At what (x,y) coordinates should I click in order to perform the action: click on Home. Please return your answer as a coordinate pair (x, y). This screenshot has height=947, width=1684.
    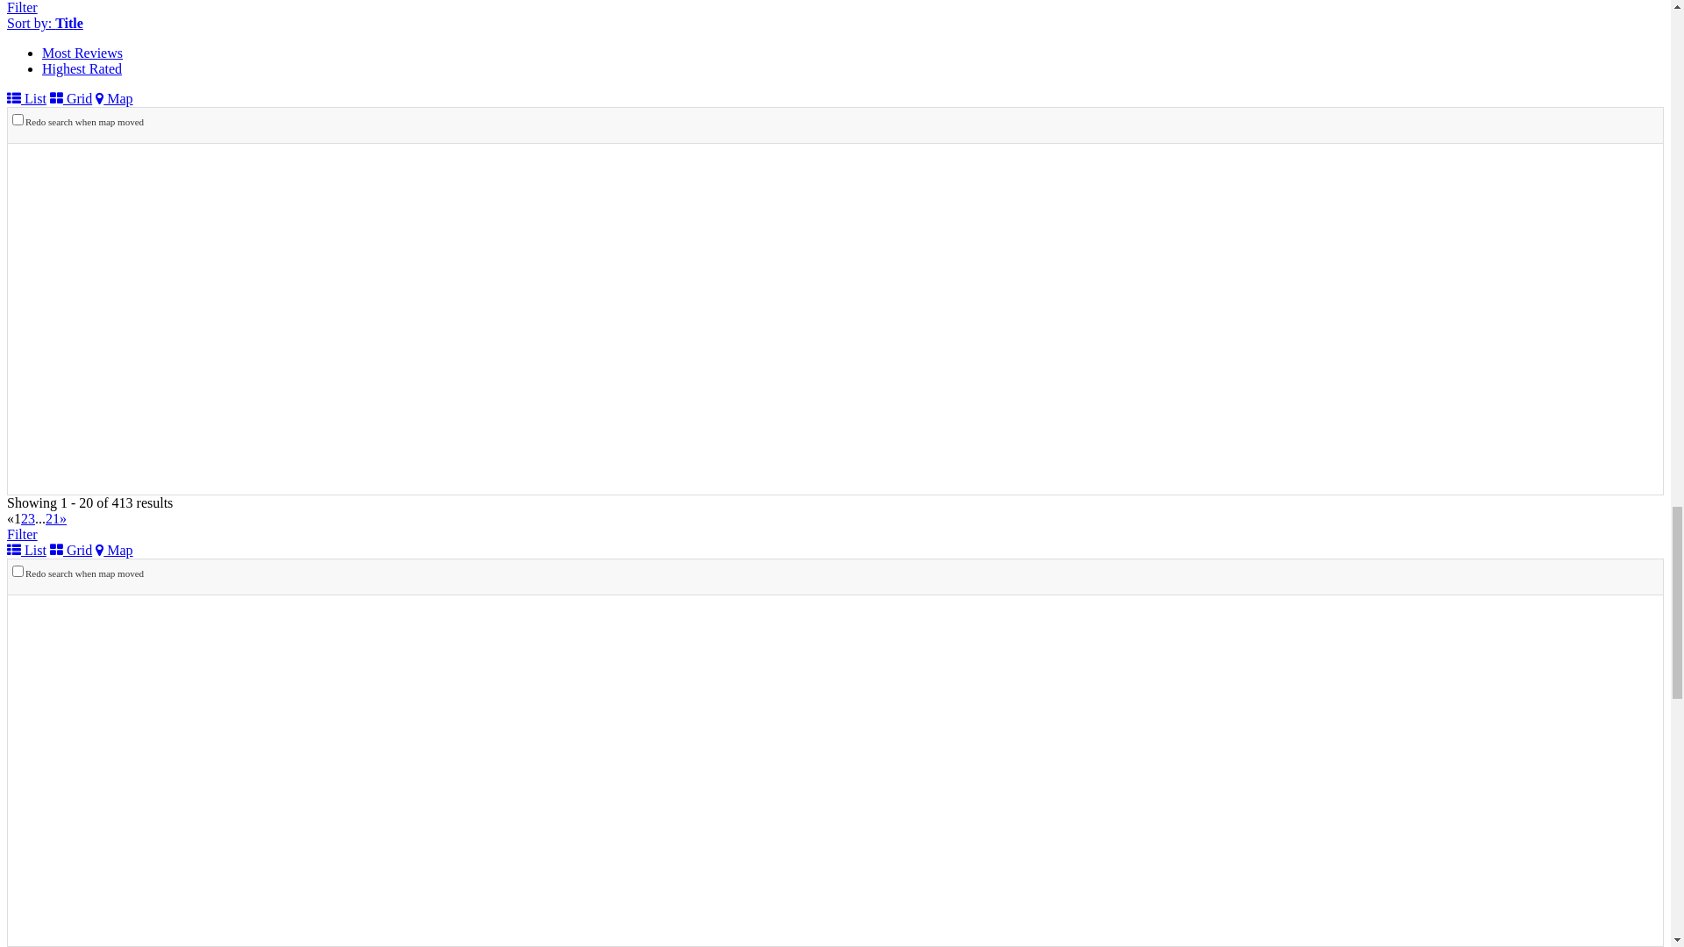
    Looking at the image, I should click on (60, 342).